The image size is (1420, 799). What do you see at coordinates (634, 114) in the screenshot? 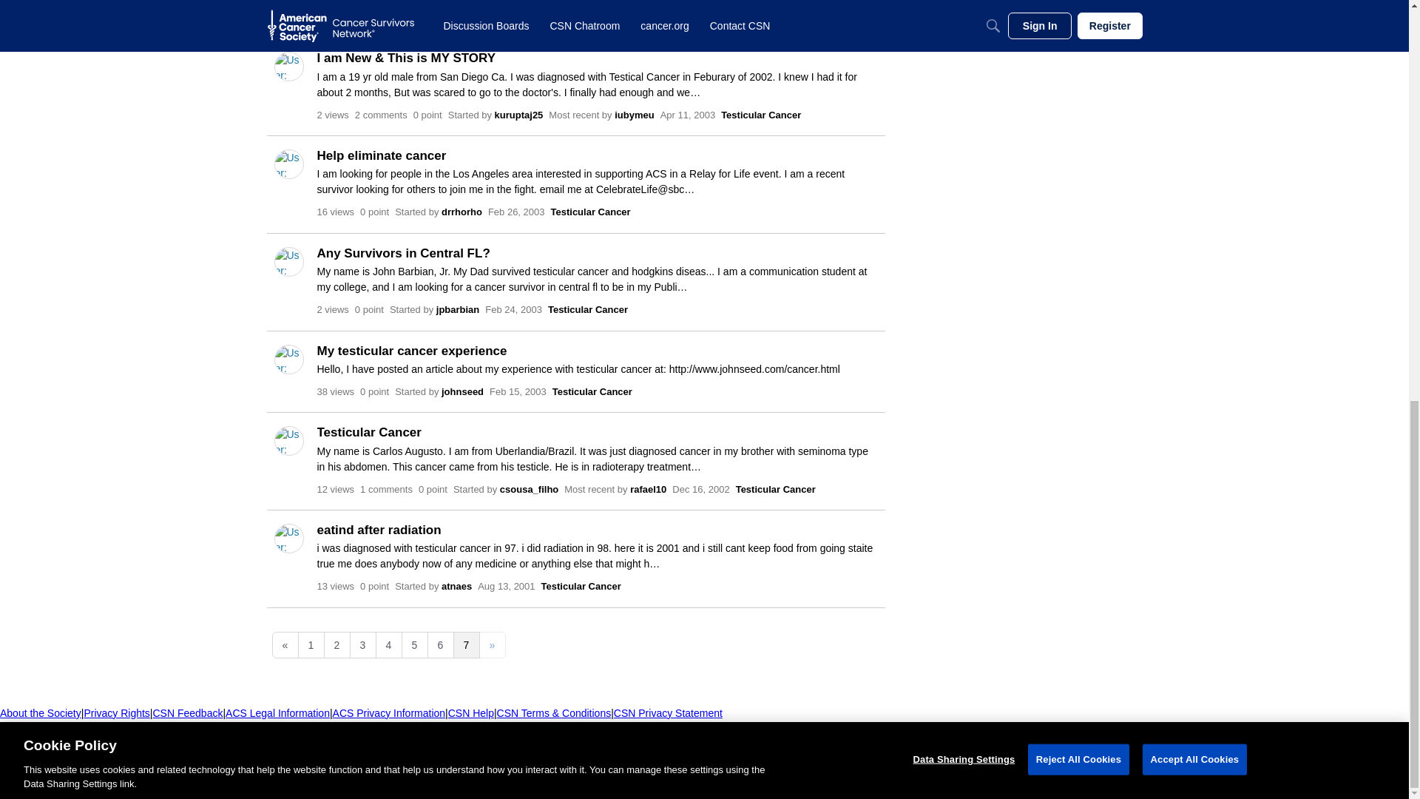
I see `iubymeu` at bounding box center [634, 114].